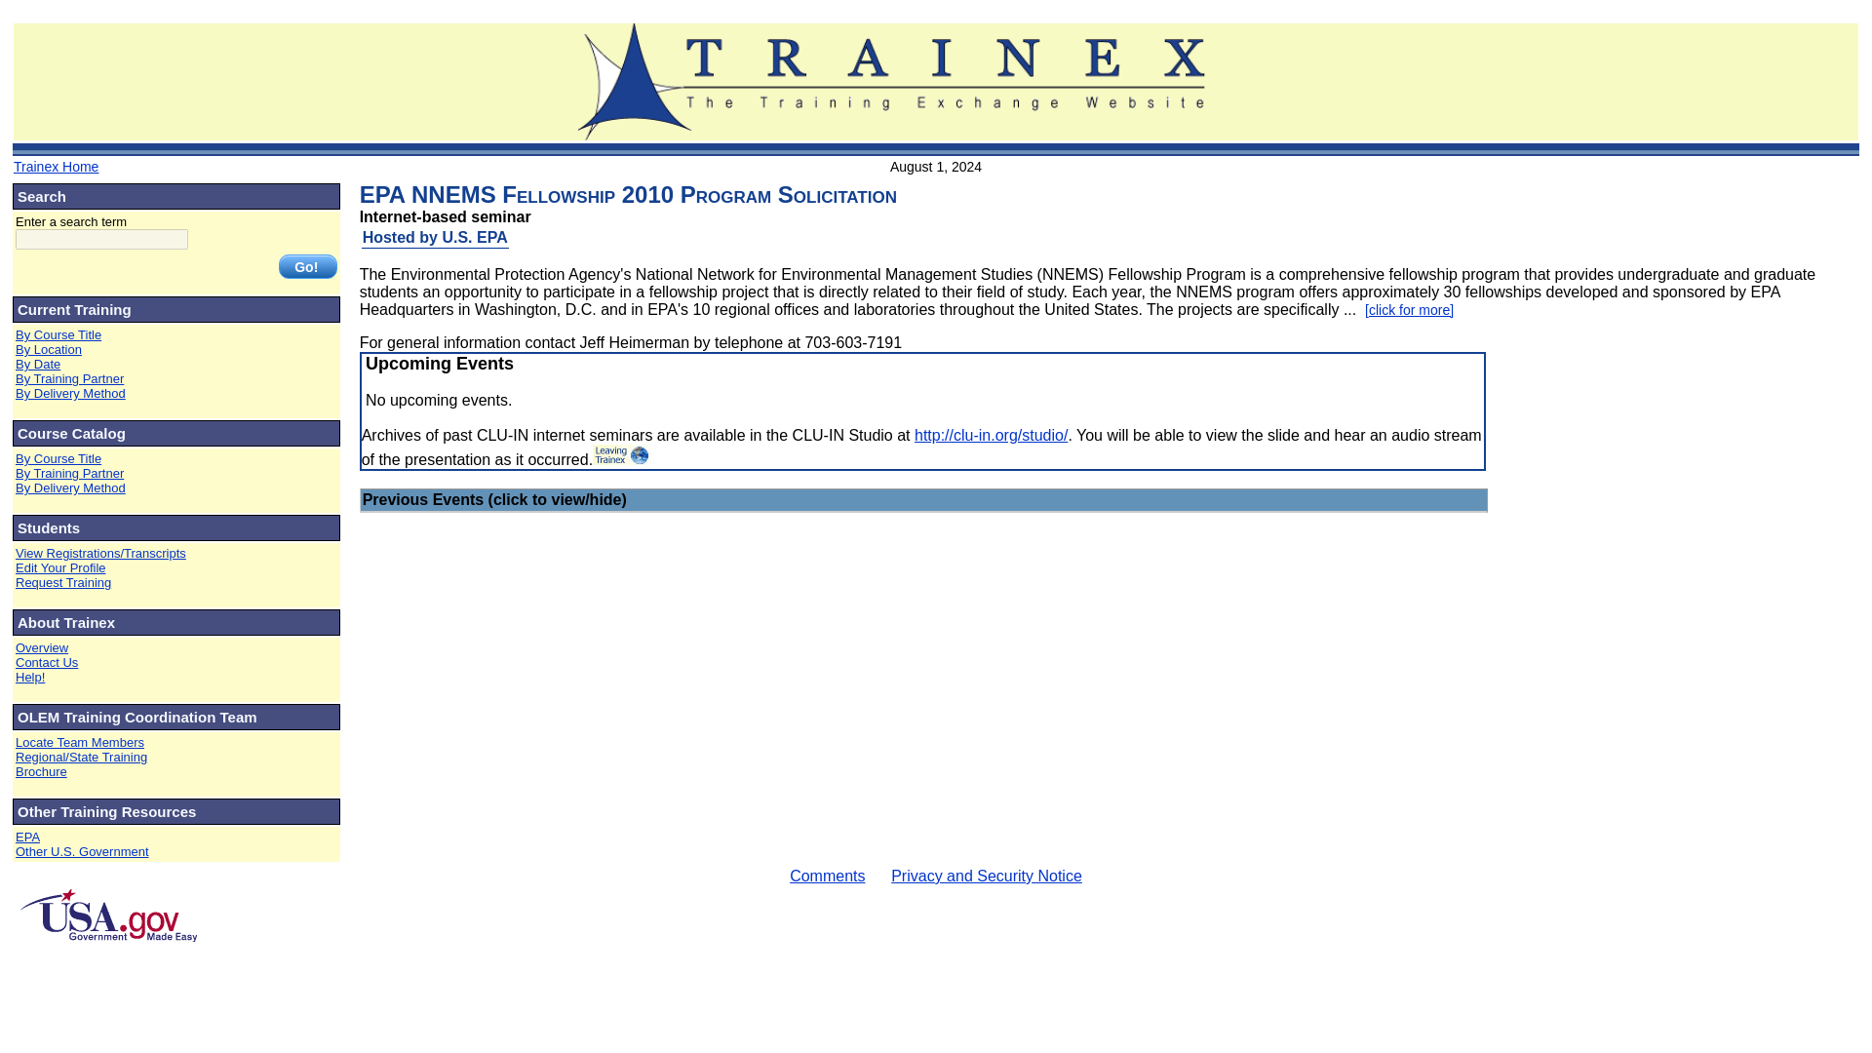 This screenshot has height=1053, width=1872. I want to click on Comments, so click(827, 876).